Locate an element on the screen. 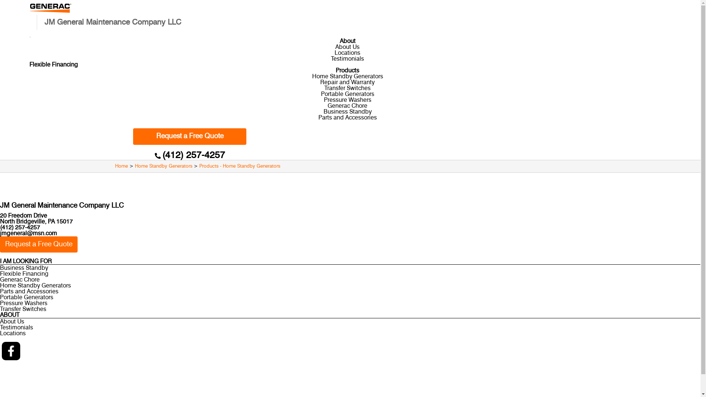  Request a Free Quote is located at coordinates (39, 245).